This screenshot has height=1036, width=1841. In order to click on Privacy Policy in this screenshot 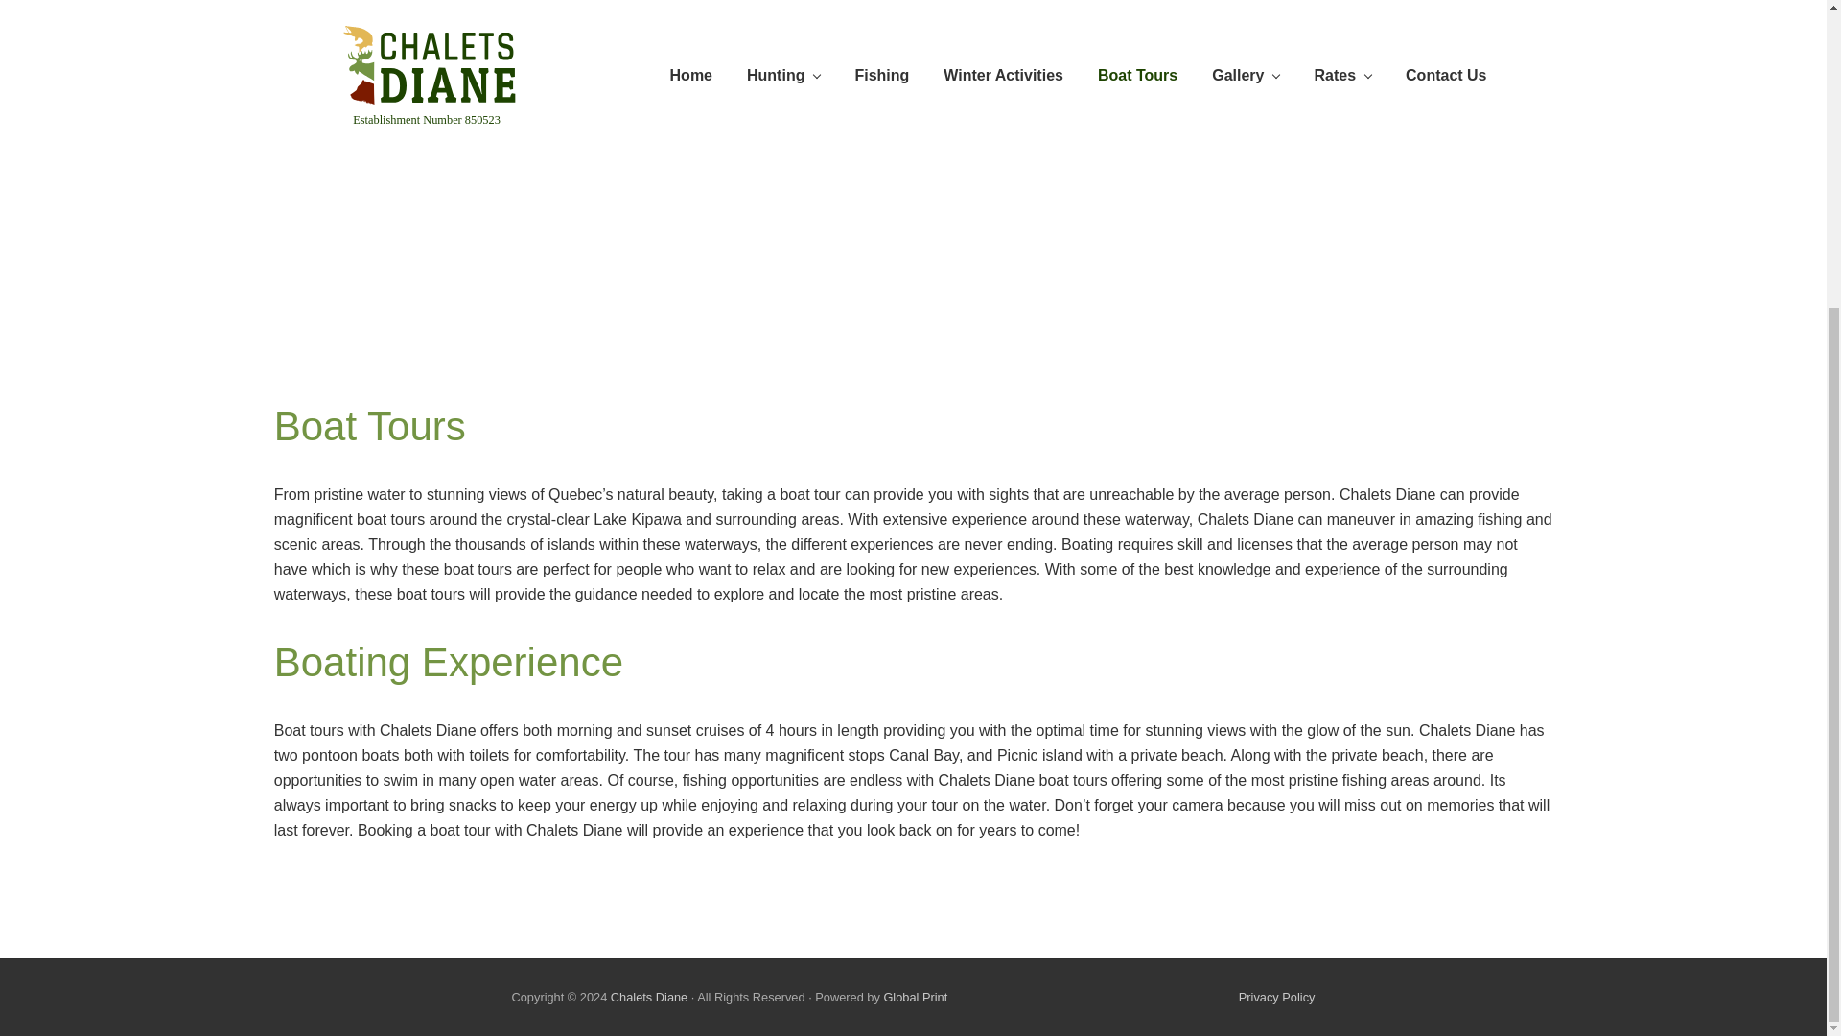, I will do `click(1277, 997)`.